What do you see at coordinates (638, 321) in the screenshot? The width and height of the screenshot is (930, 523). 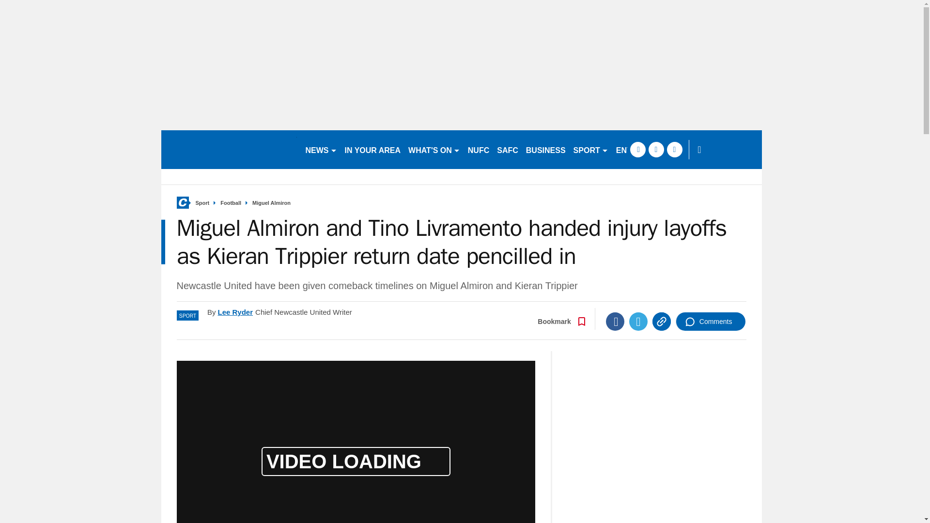 I see `Twitter` at bounding box center [638, 321].